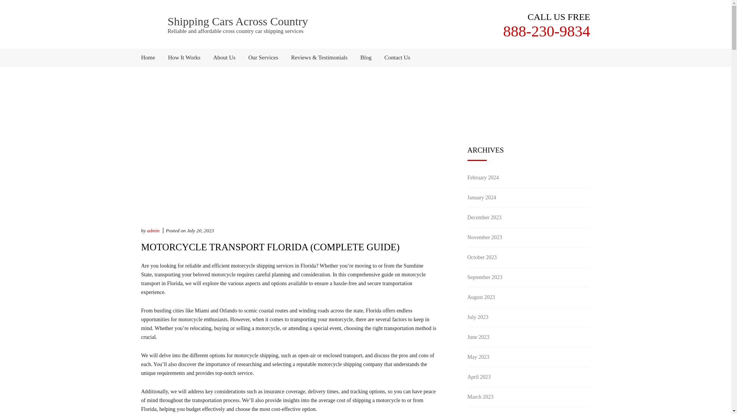 The height and width of the screenshot is (414, 737). Describe the element at coordinates (151, 58) in the screenshot. I see `Home` at that location.